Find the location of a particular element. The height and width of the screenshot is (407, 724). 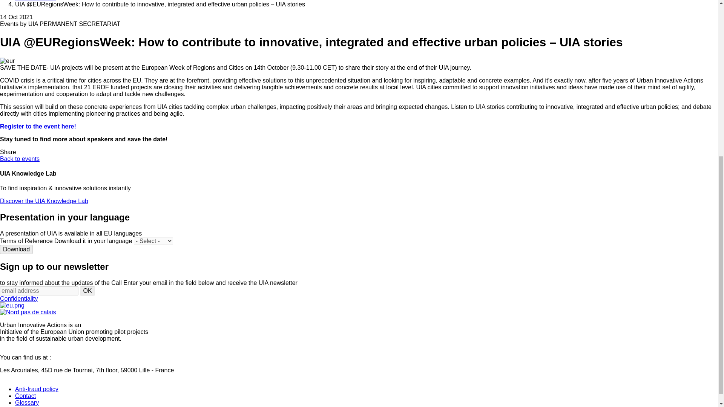

Confidentiality is located at coordinates (19, 298).